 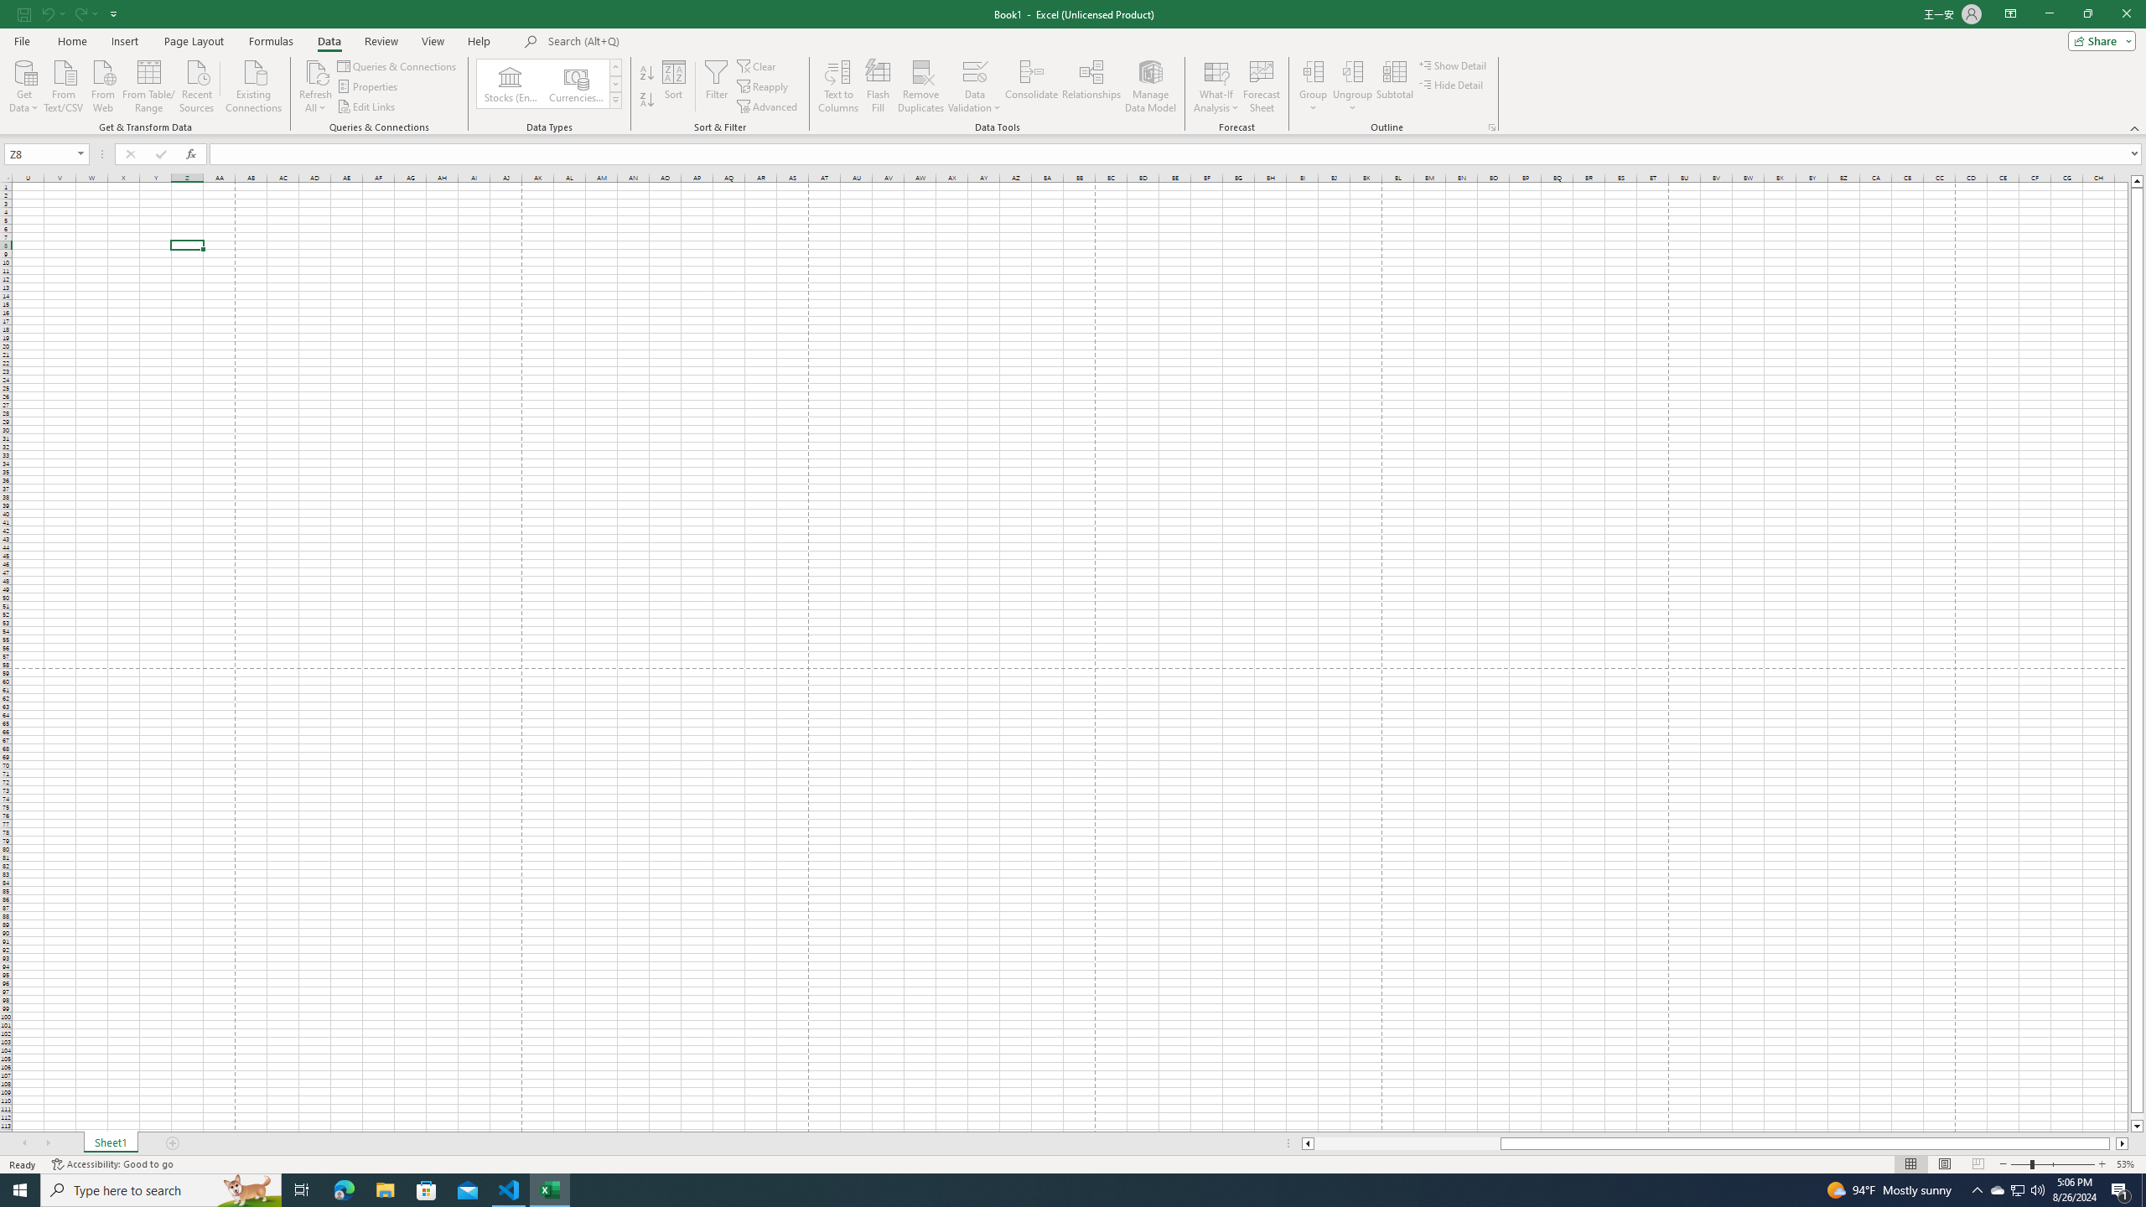 I want to click on Close, so click(x=2126, y=14).